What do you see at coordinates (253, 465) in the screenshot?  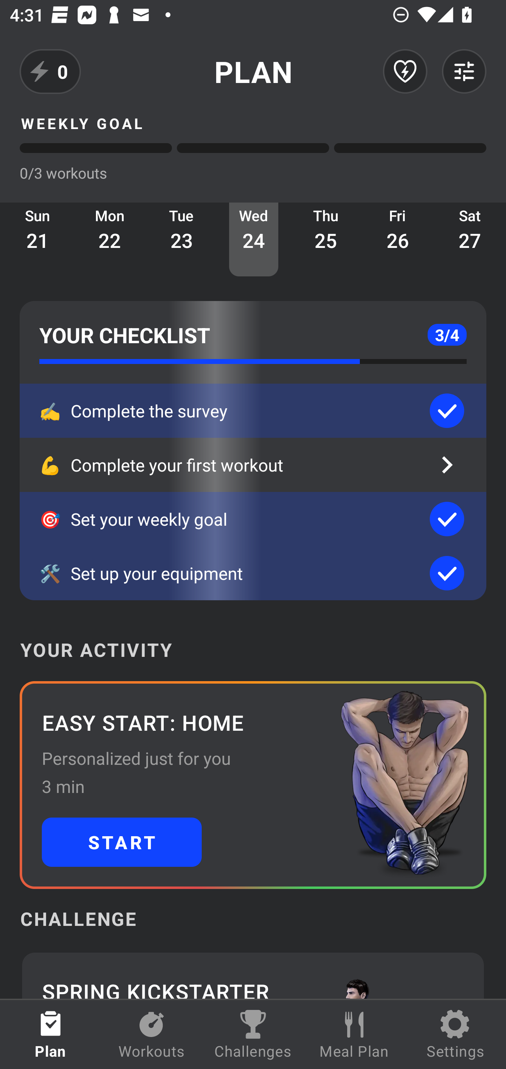 I see `💪 Complete your first workout` at bounding box center [253, 465].